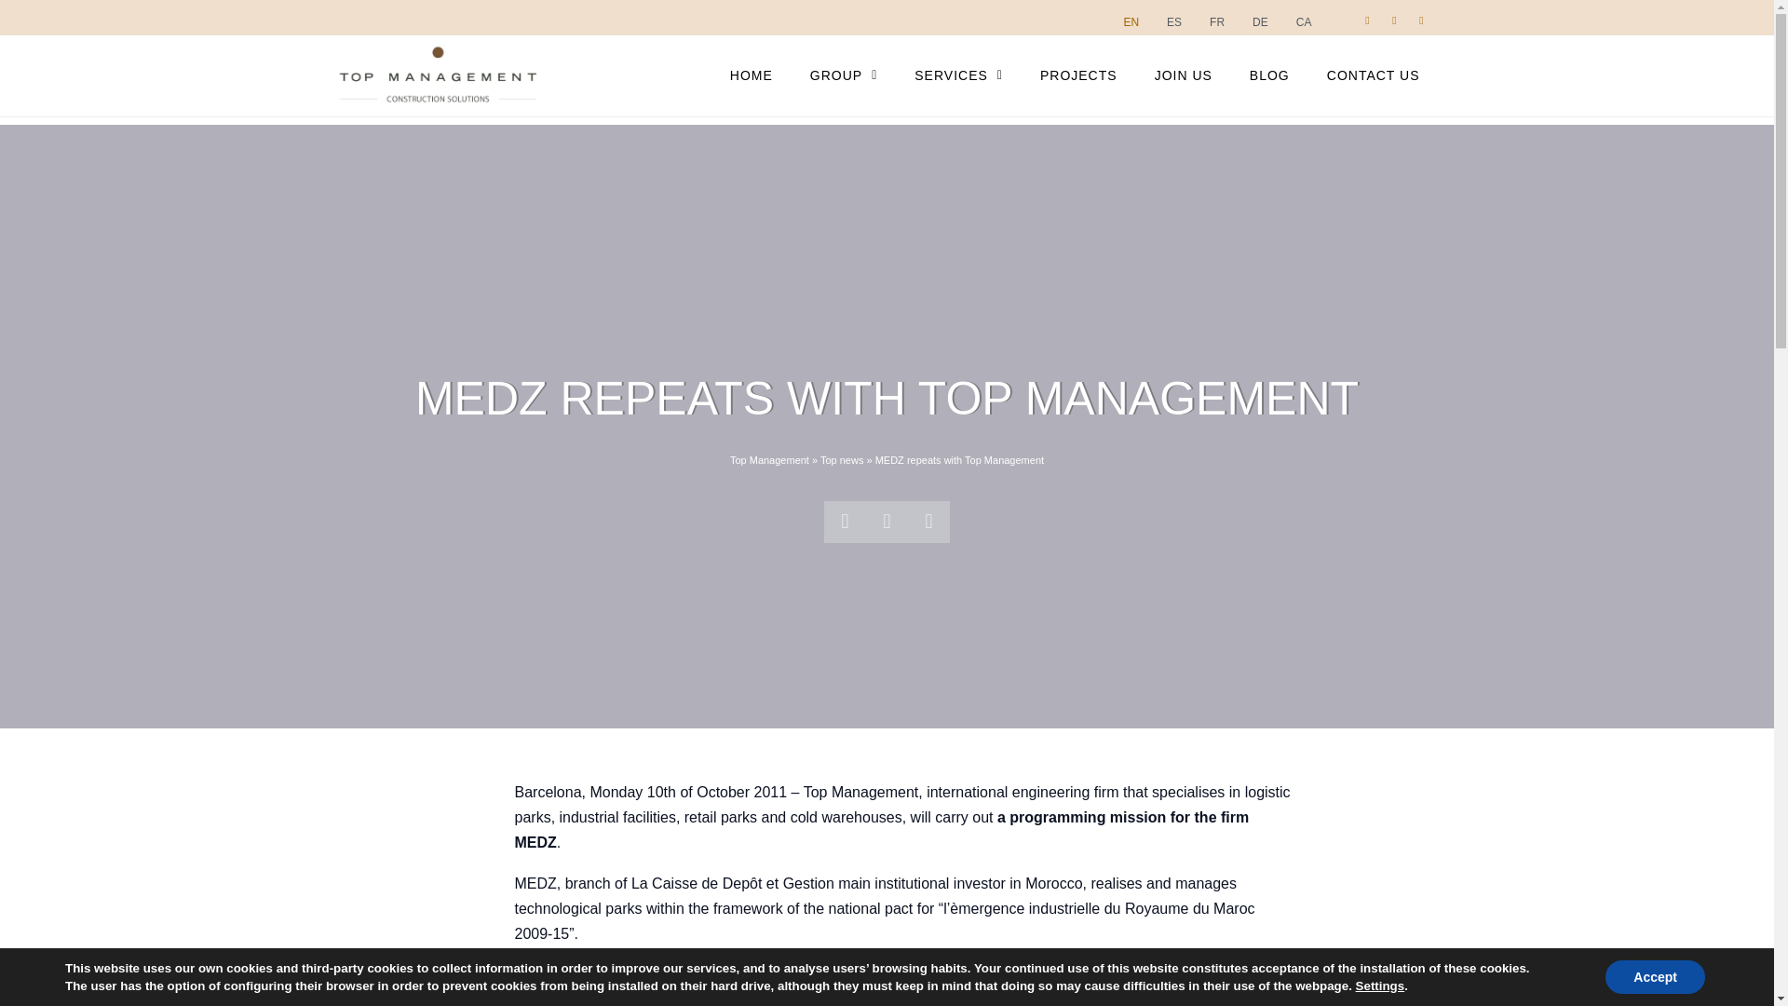 The height and width of the screenshot is (1006, 1788). I want to click on CONTACT US, so click(1374, 75).